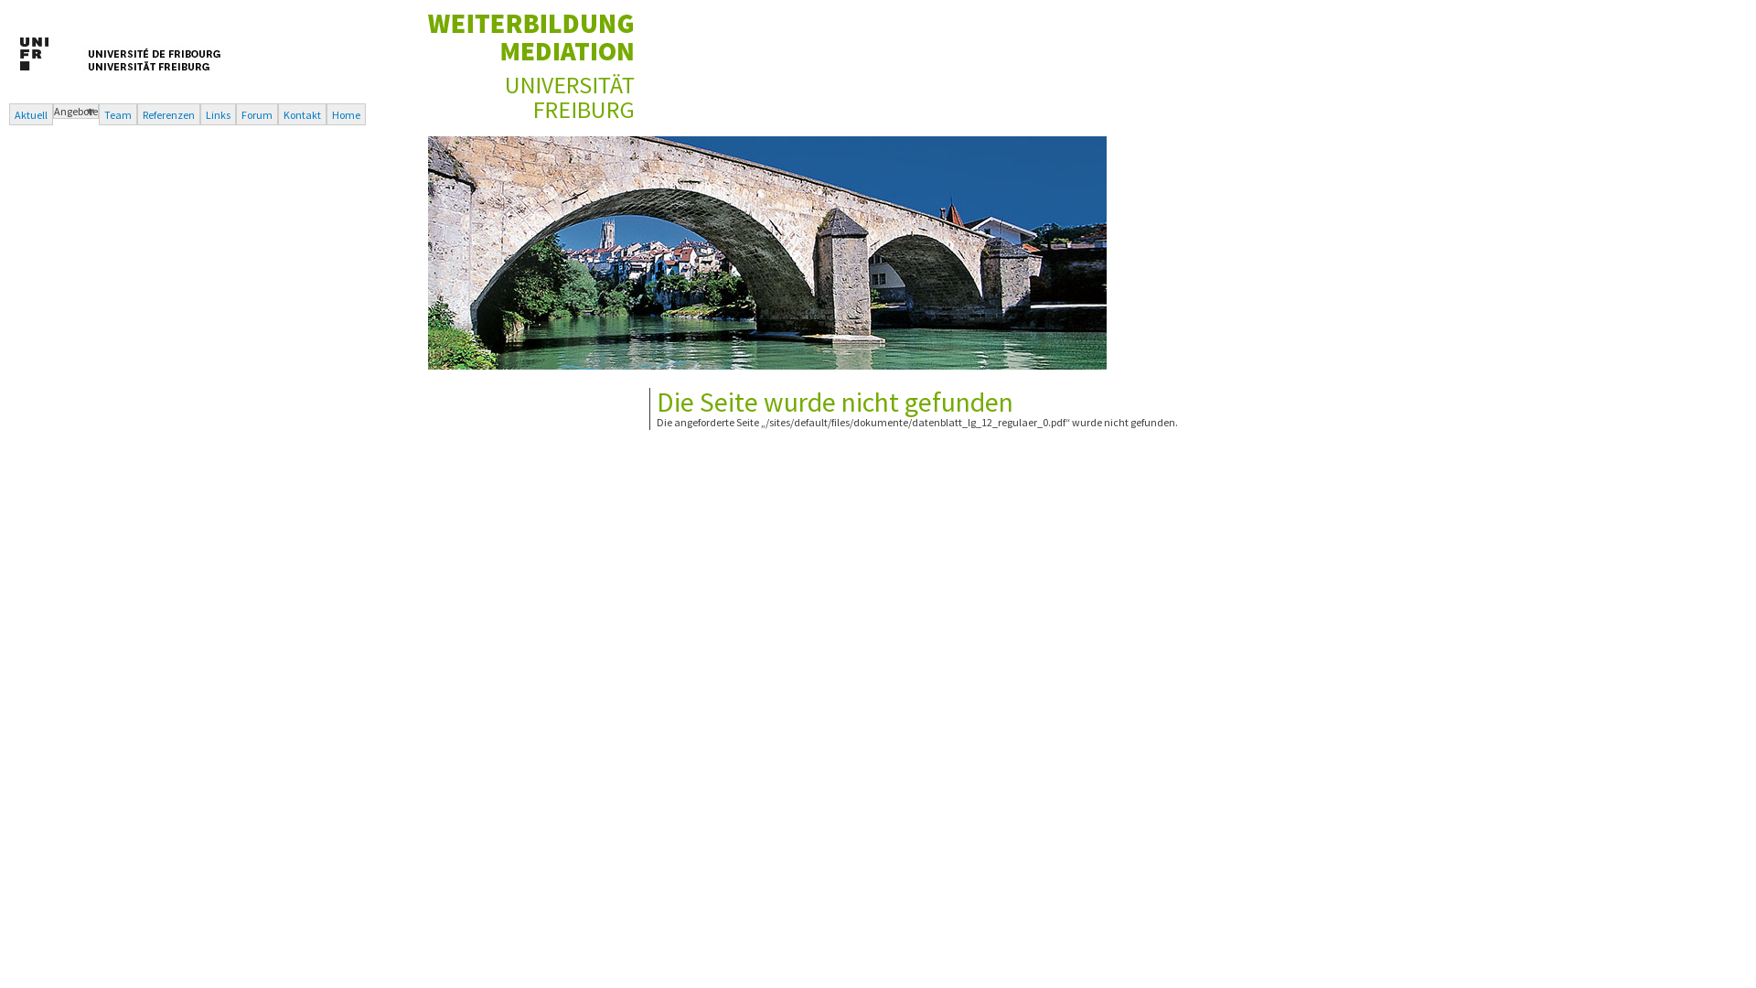 Image resolution: width=1756 pixels, height=988 pixels. I want to click on Referenzen, so click(168, 114).